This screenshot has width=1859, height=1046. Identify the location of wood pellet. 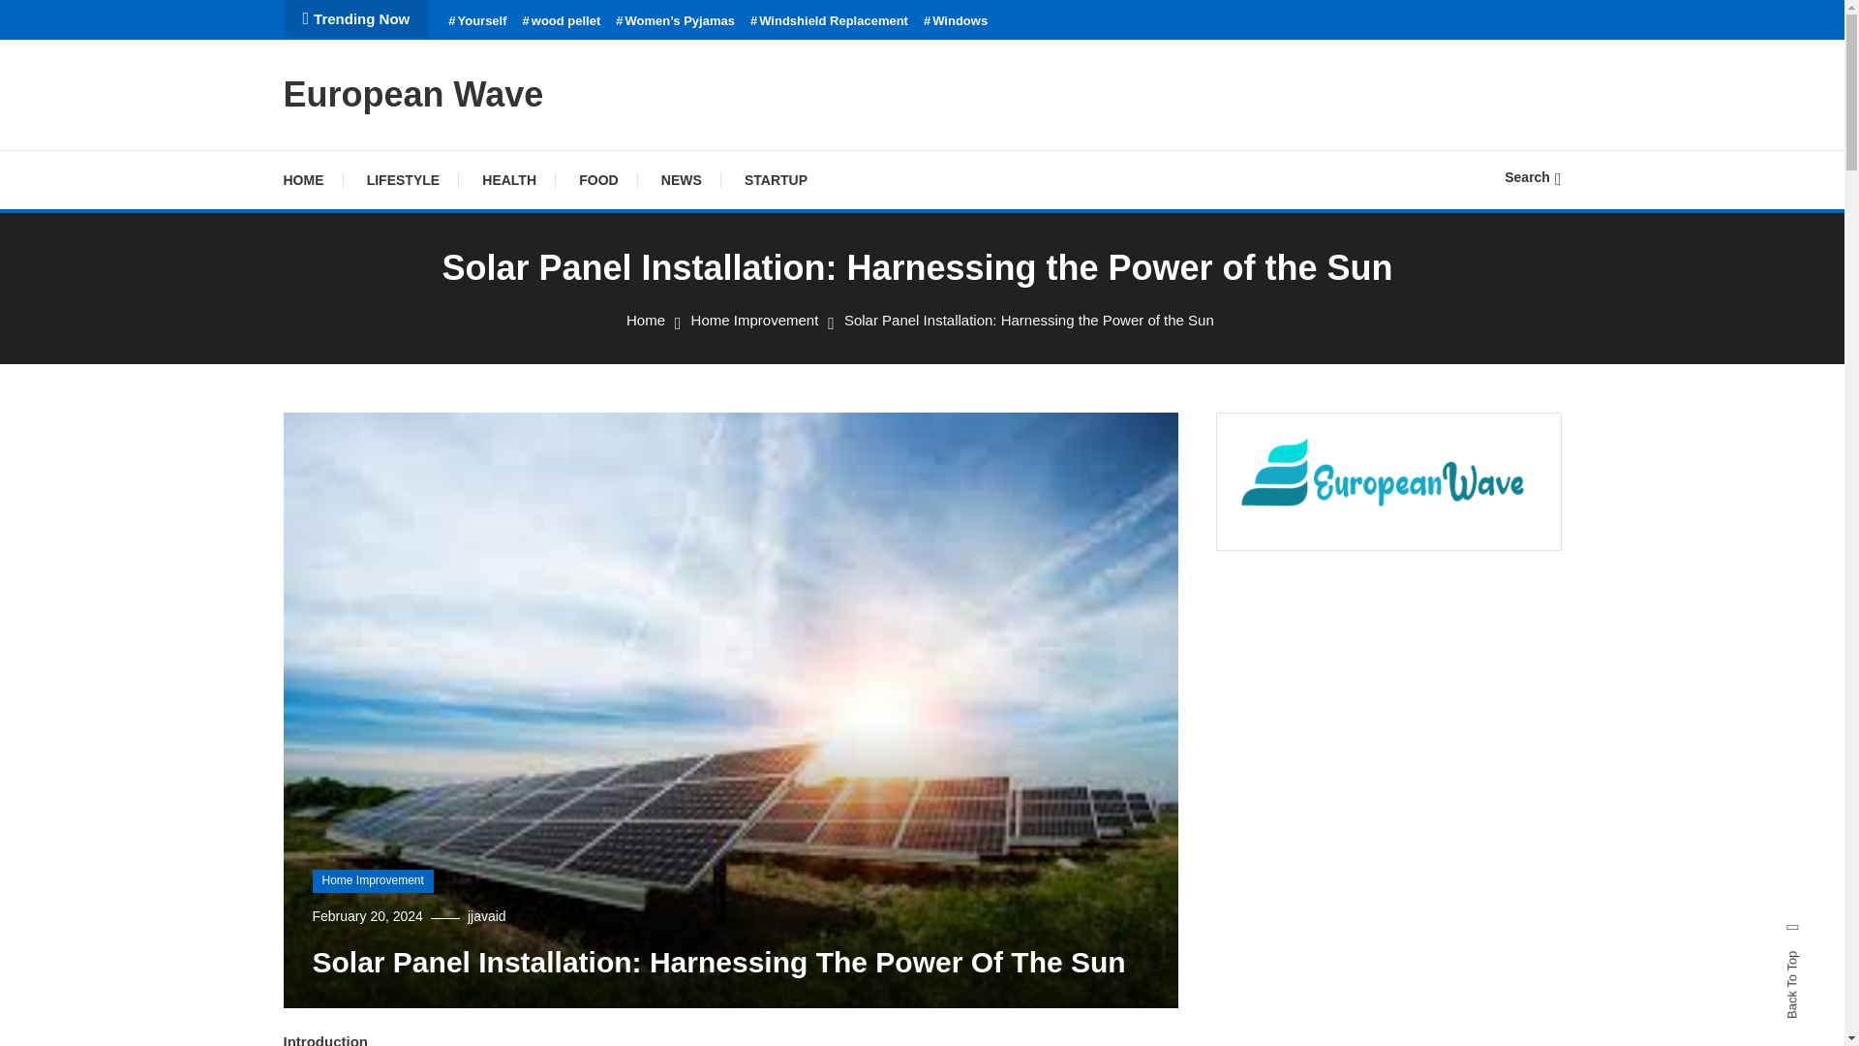
(562, 21).